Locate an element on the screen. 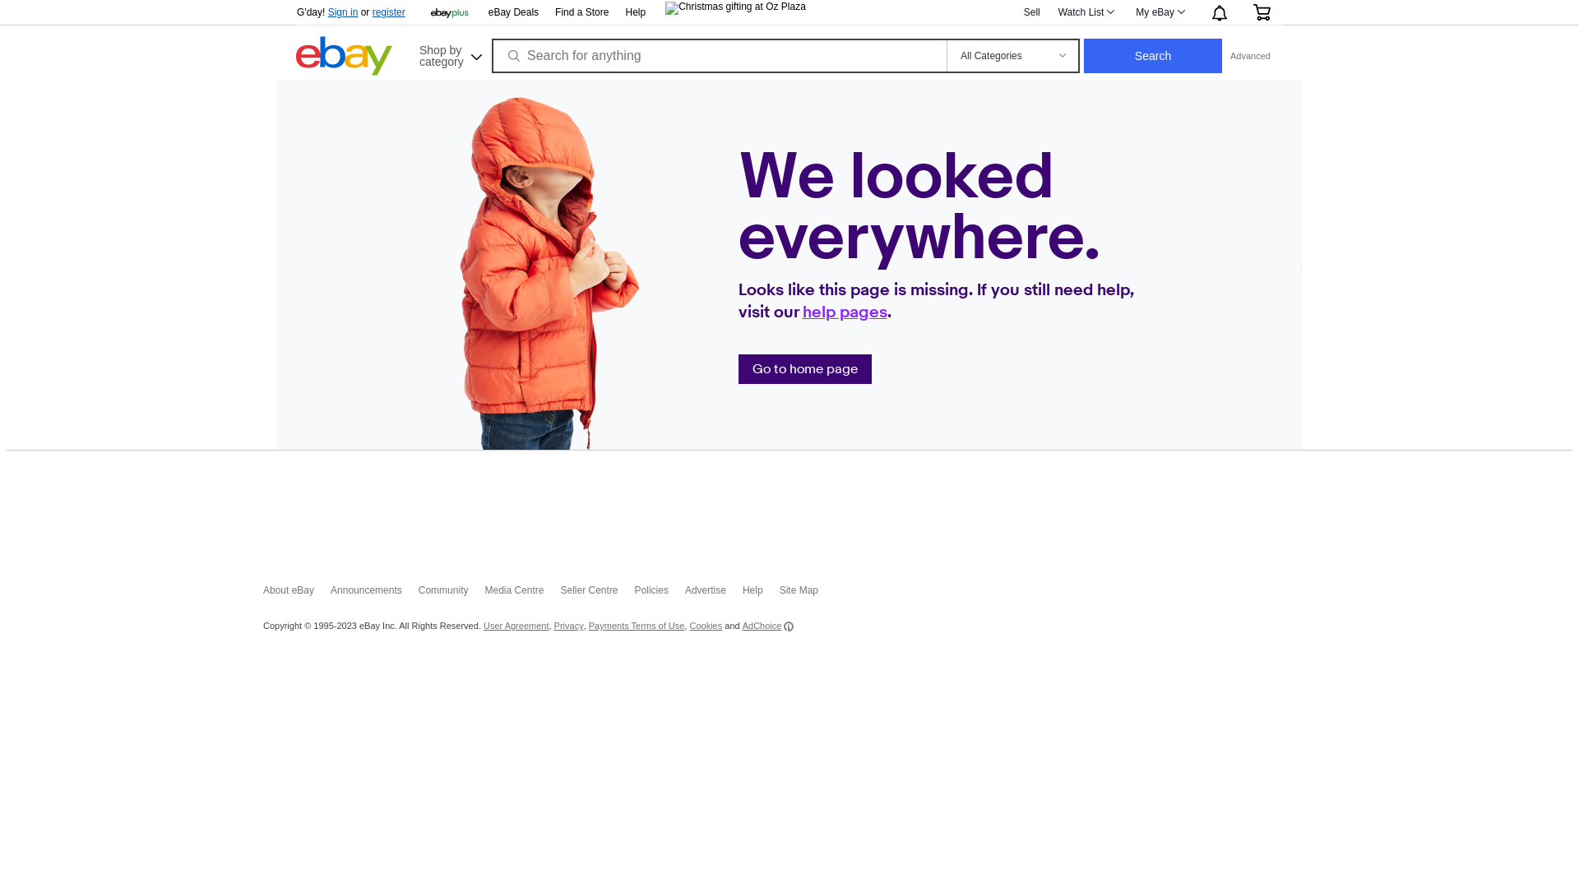 The width and height of the screenshot is (1579, 888). Search is located at coordinates (1153, 56).